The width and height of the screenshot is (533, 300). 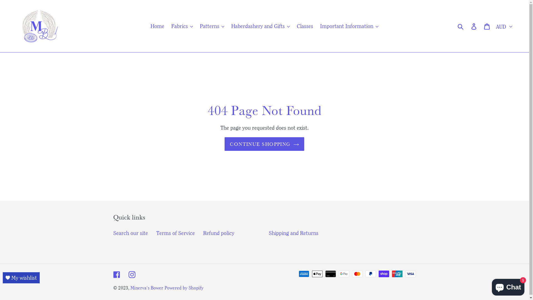 I want to click on Shipping and Returns, so click(x=294, y=233).